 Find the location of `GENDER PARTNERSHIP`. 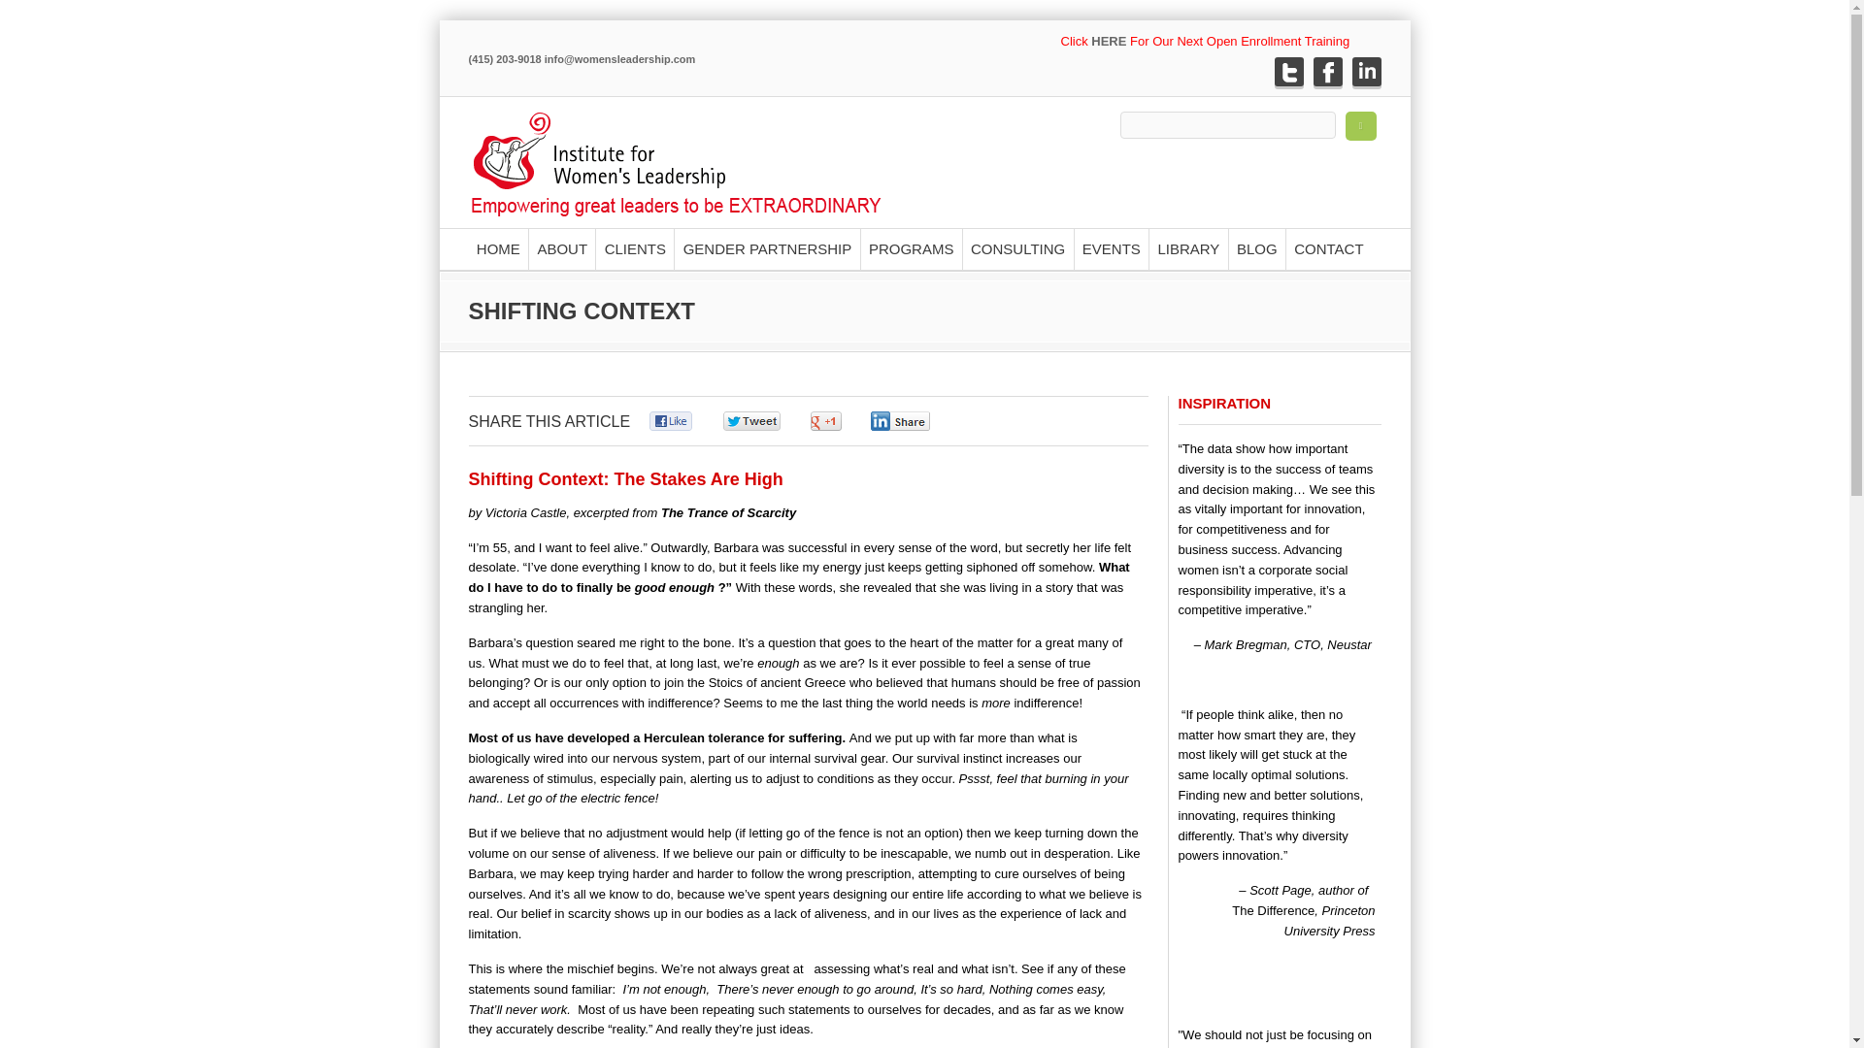

GENDER PARTNERSHIP is located at coordinates (766, 249).